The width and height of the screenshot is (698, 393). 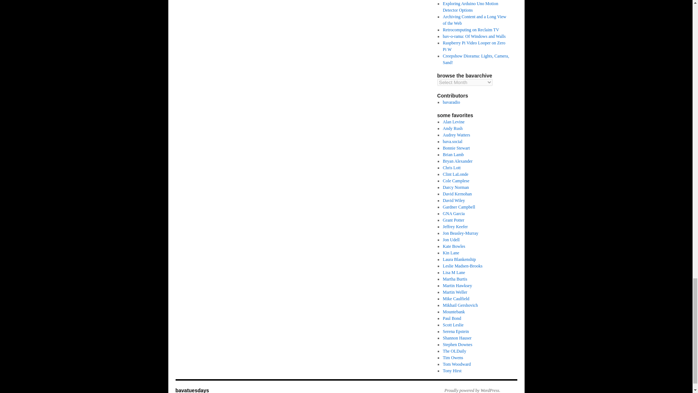 I want to click on Lauren Blankenship lays it down, so click(x=459, y=259).